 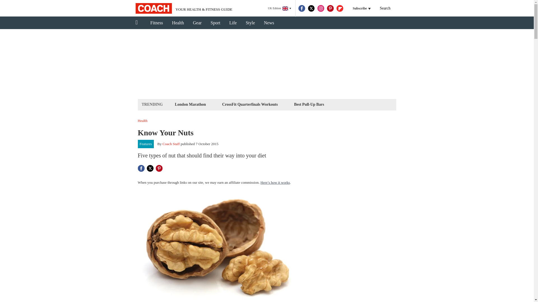 What do you see at coordinates (250, 23) in the screenshot?
I see `Style` at bounding box center [250, 23].